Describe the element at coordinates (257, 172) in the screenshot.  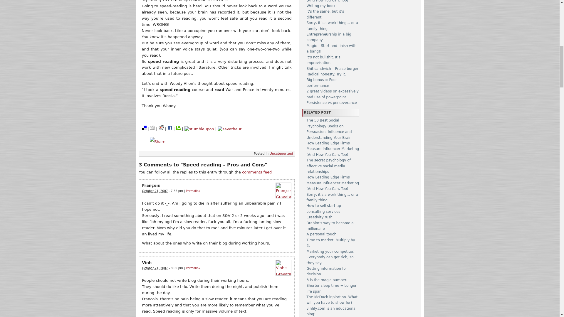
I see `comments feed` at that location.